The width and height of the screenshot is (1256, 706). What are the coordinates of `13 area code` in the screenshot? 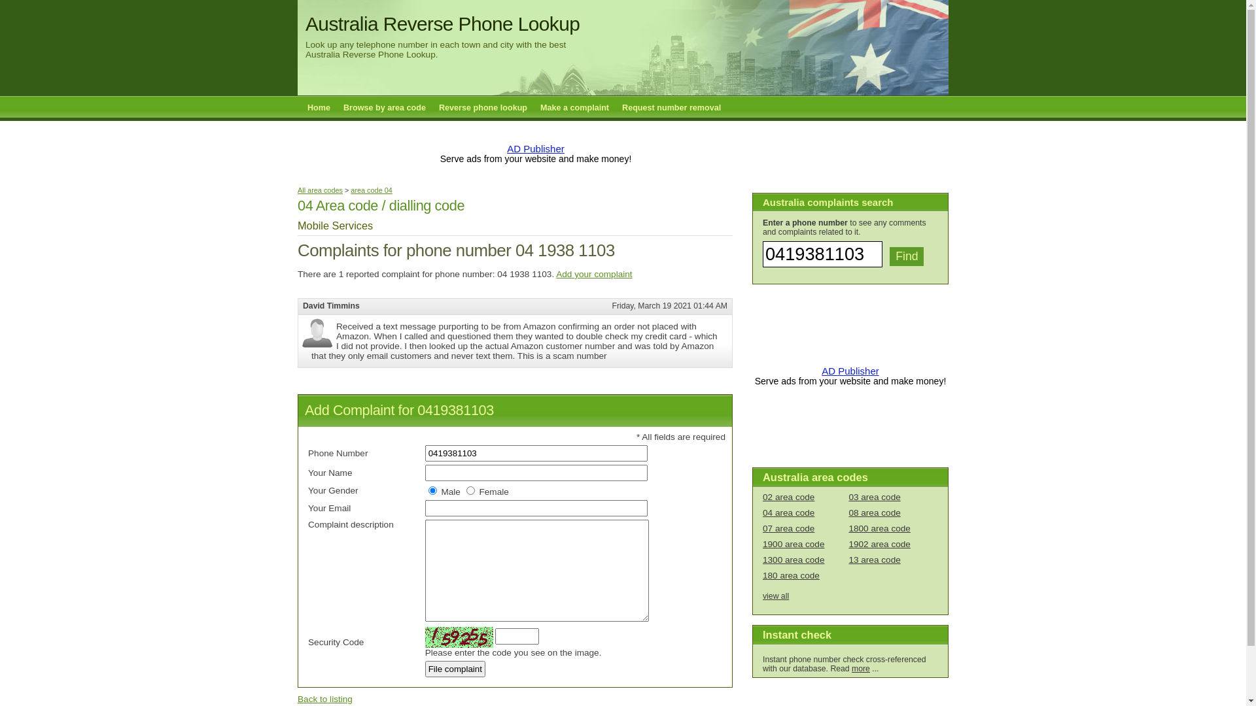 It's located at (874, 560).